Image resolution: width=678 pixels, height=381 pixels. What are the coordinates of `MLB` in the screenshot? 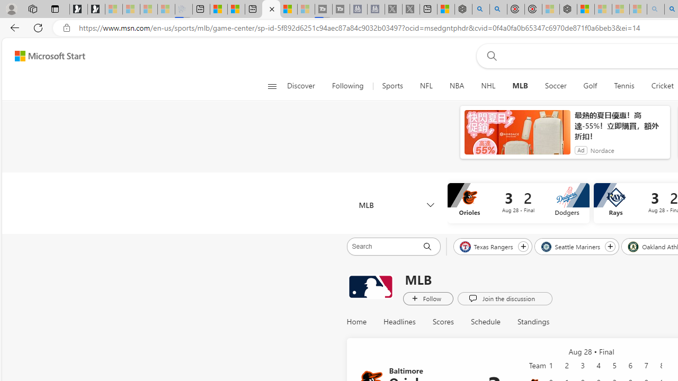 It's located at (520, 86).